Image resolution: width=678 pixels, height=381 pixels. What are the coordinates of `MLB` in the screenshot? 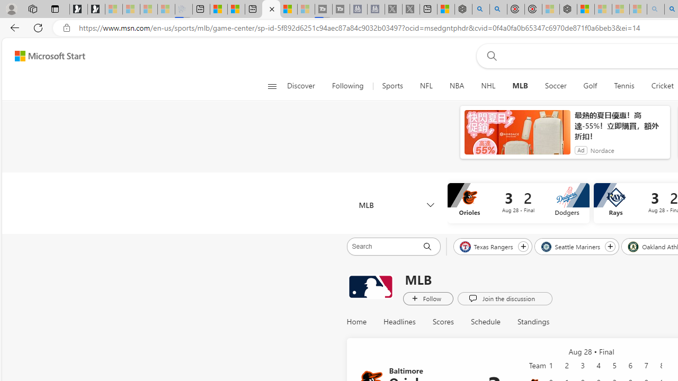 It's located at (520, 86).